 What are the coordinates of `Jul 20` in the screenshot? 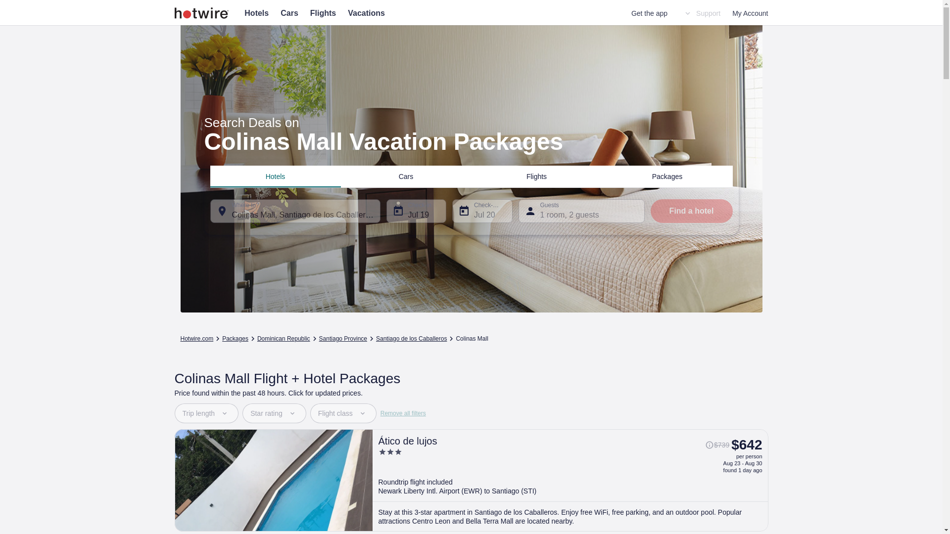 It's located at (482, 211).